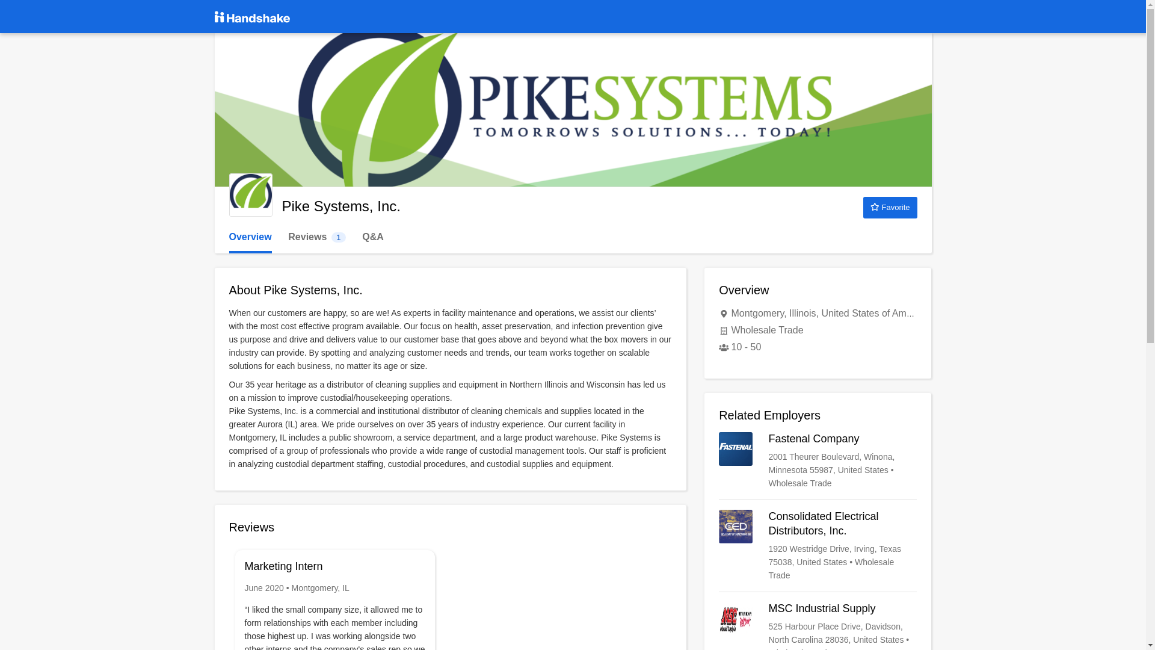 The width and height of the screenshot is (1155, 650). I want to click on Favorite, so click(890, 207).